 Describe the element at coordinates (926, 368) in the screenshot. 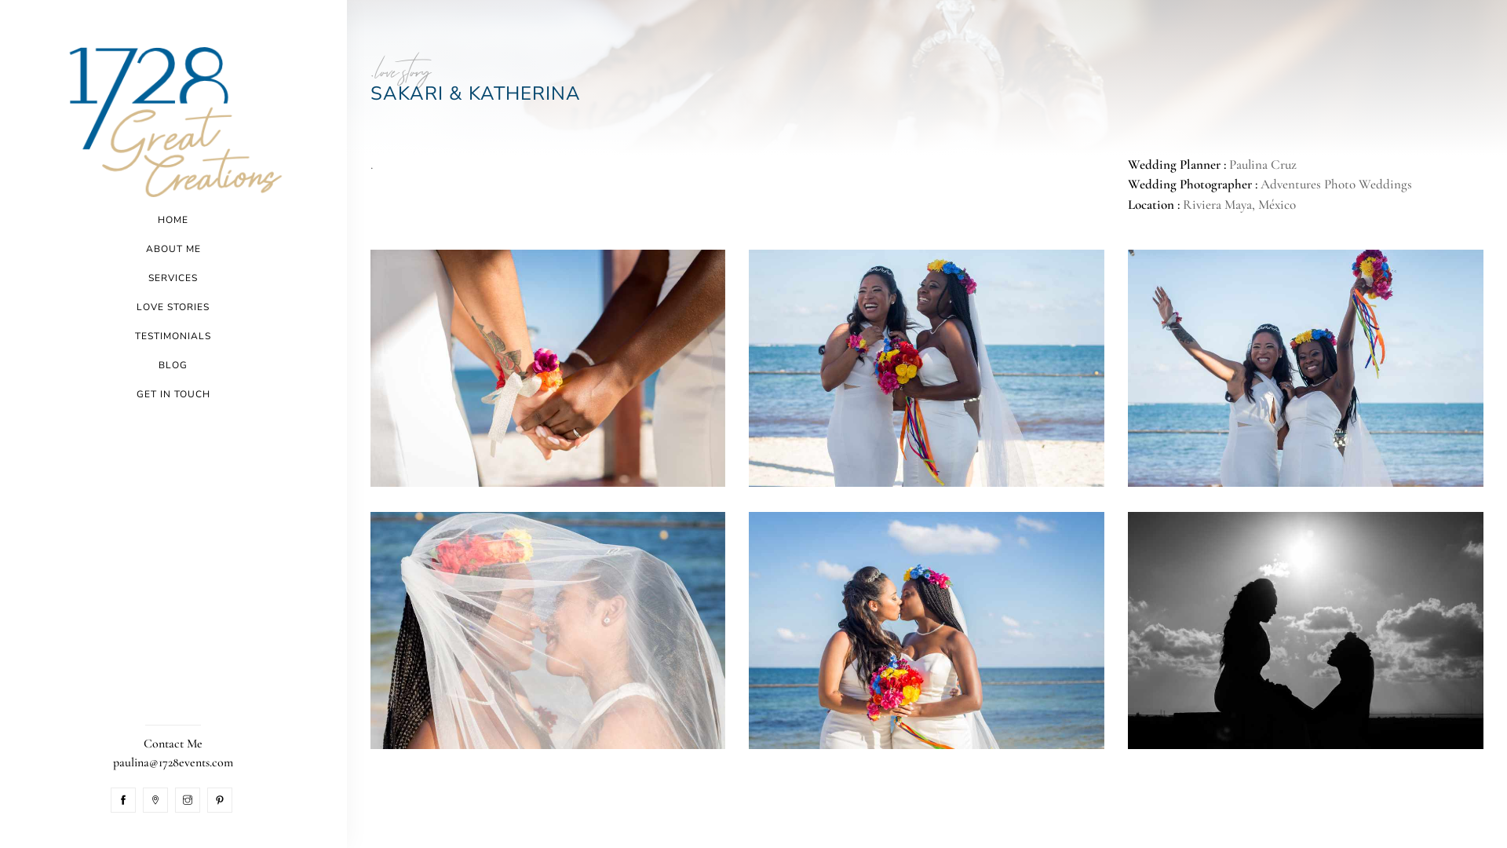

I see `Sakari & Katherina` at that location.